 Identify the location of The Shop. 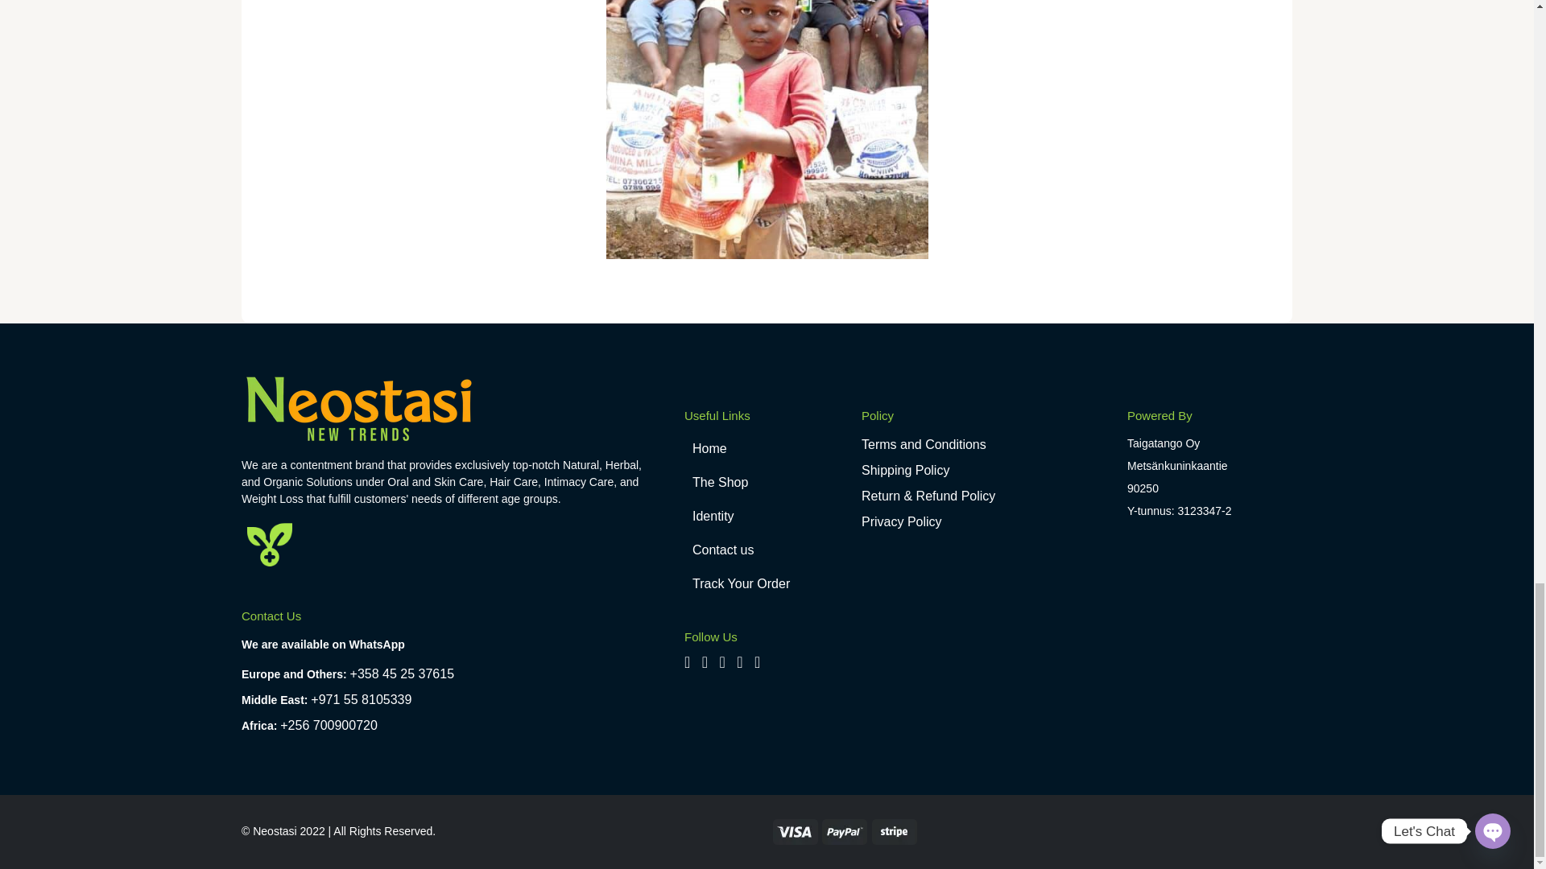
(767, 483).